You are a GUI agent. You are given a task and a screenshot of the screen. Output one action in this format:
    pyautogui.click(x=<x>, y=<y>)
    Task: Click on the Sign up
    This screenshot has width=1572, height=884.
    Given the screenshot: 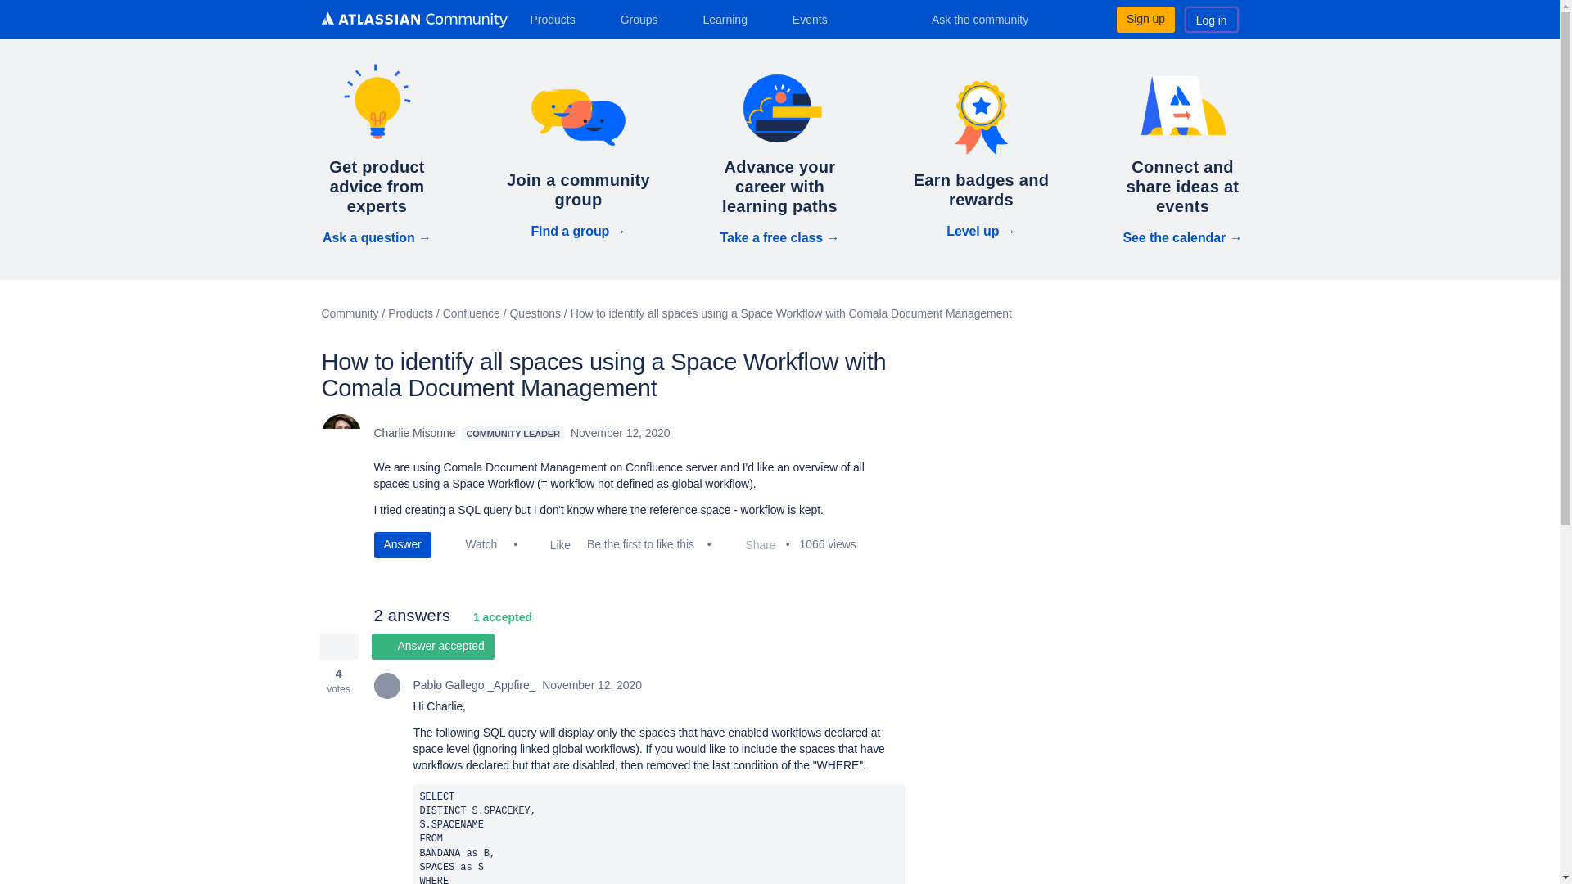 What is the action you would take?
    pyautogui.click(x=1145, y=19)
    